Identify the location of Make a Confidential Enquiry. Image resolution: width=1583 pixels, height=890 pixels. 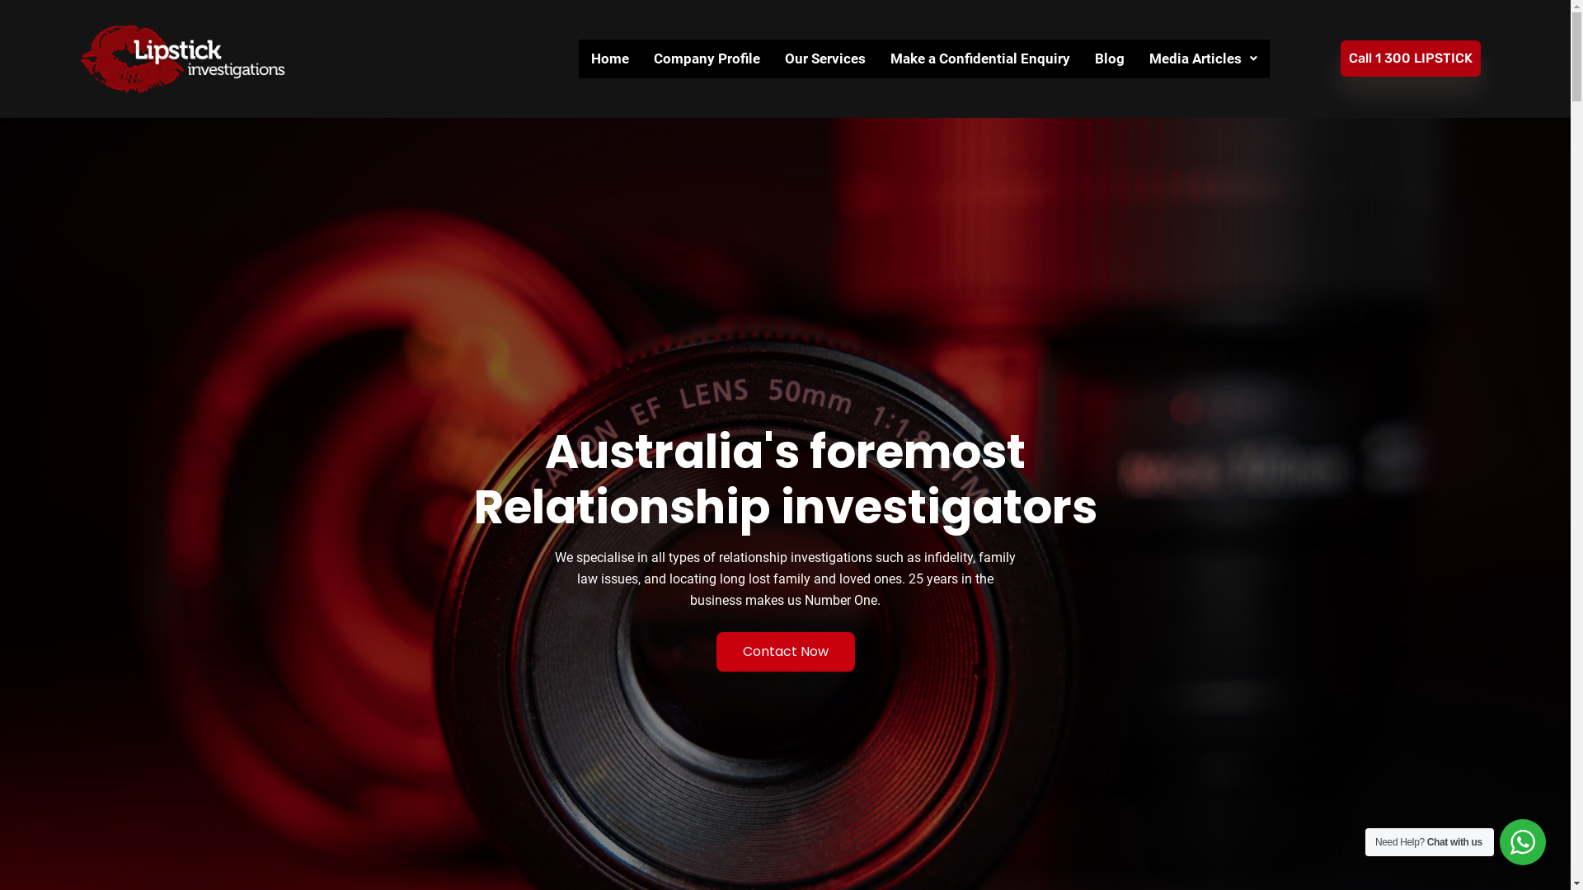
(980, 59).